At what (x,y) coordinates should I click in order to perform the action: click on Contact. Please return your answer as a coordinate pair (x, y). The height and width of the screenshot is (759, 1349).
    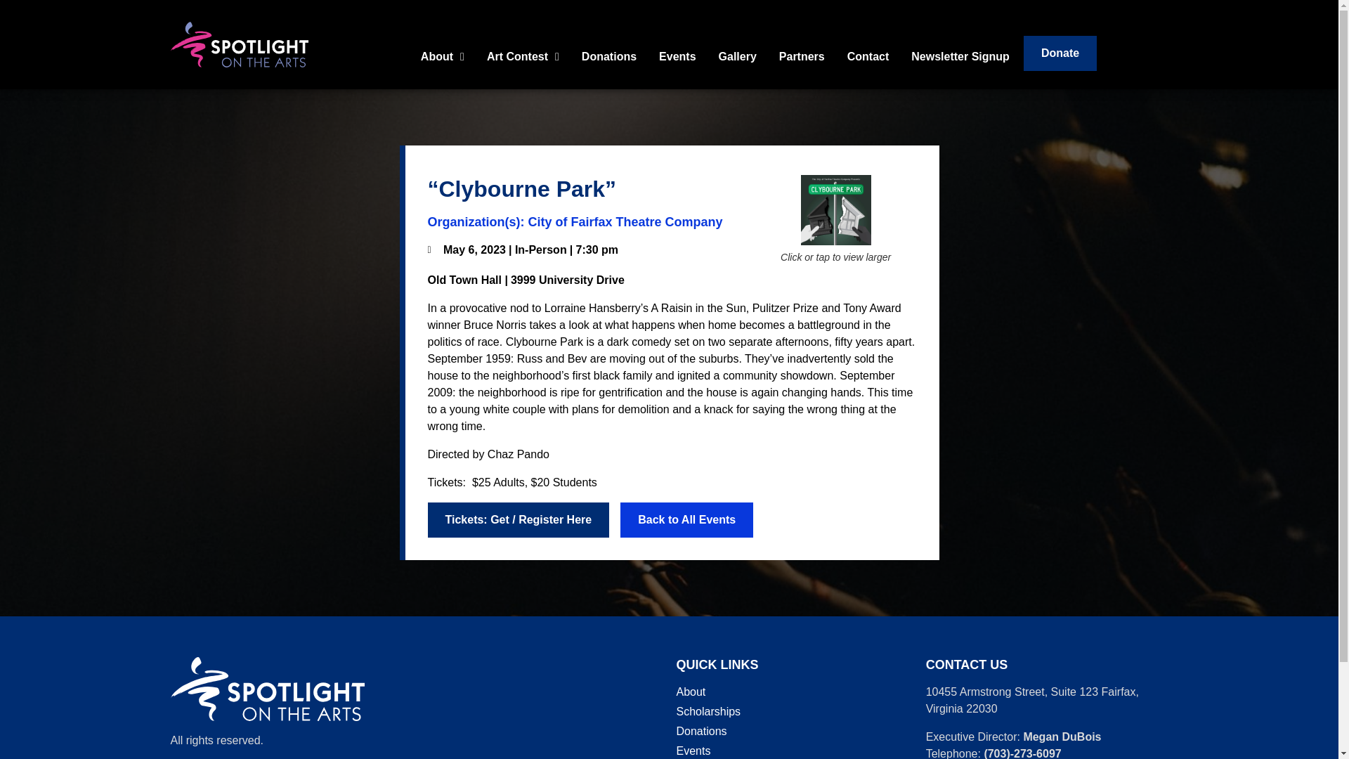
    Looking at the image, I should click on (868, 56).